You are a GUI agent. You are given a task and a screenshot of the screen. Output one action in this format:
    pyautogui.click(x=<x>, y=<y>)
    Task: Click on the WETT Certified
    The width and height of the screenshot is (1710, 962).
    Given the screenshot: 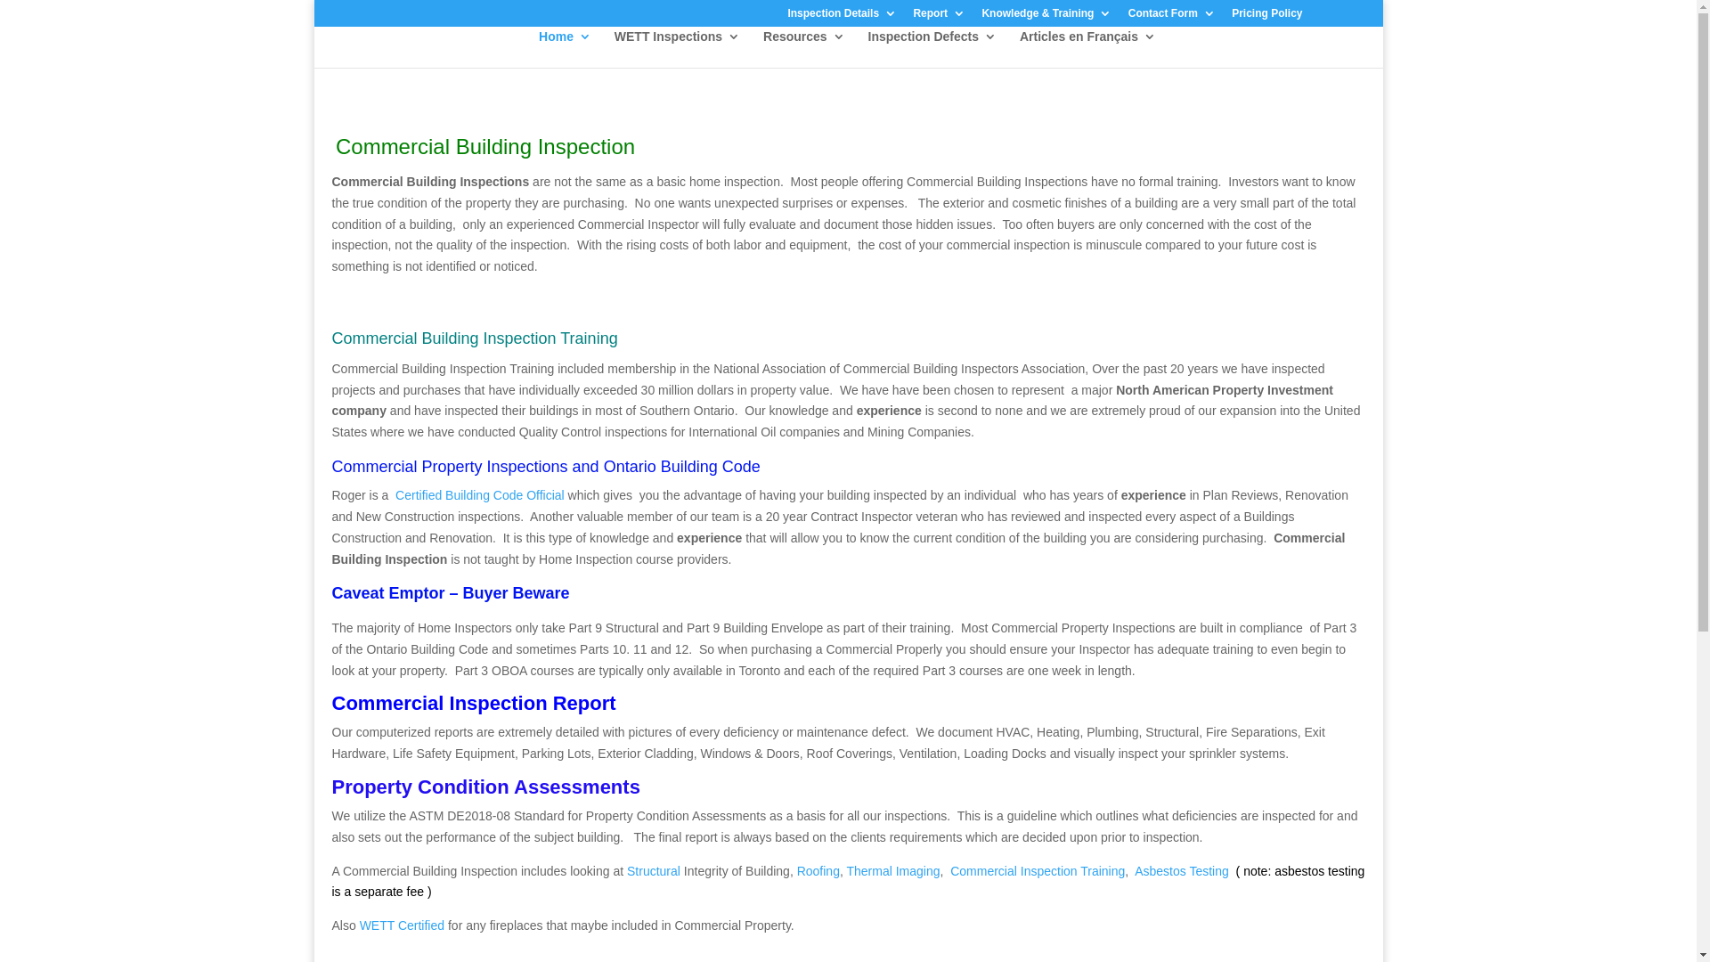 What is the action you would take?
    pyautogui.click(x=403, y=925)
    